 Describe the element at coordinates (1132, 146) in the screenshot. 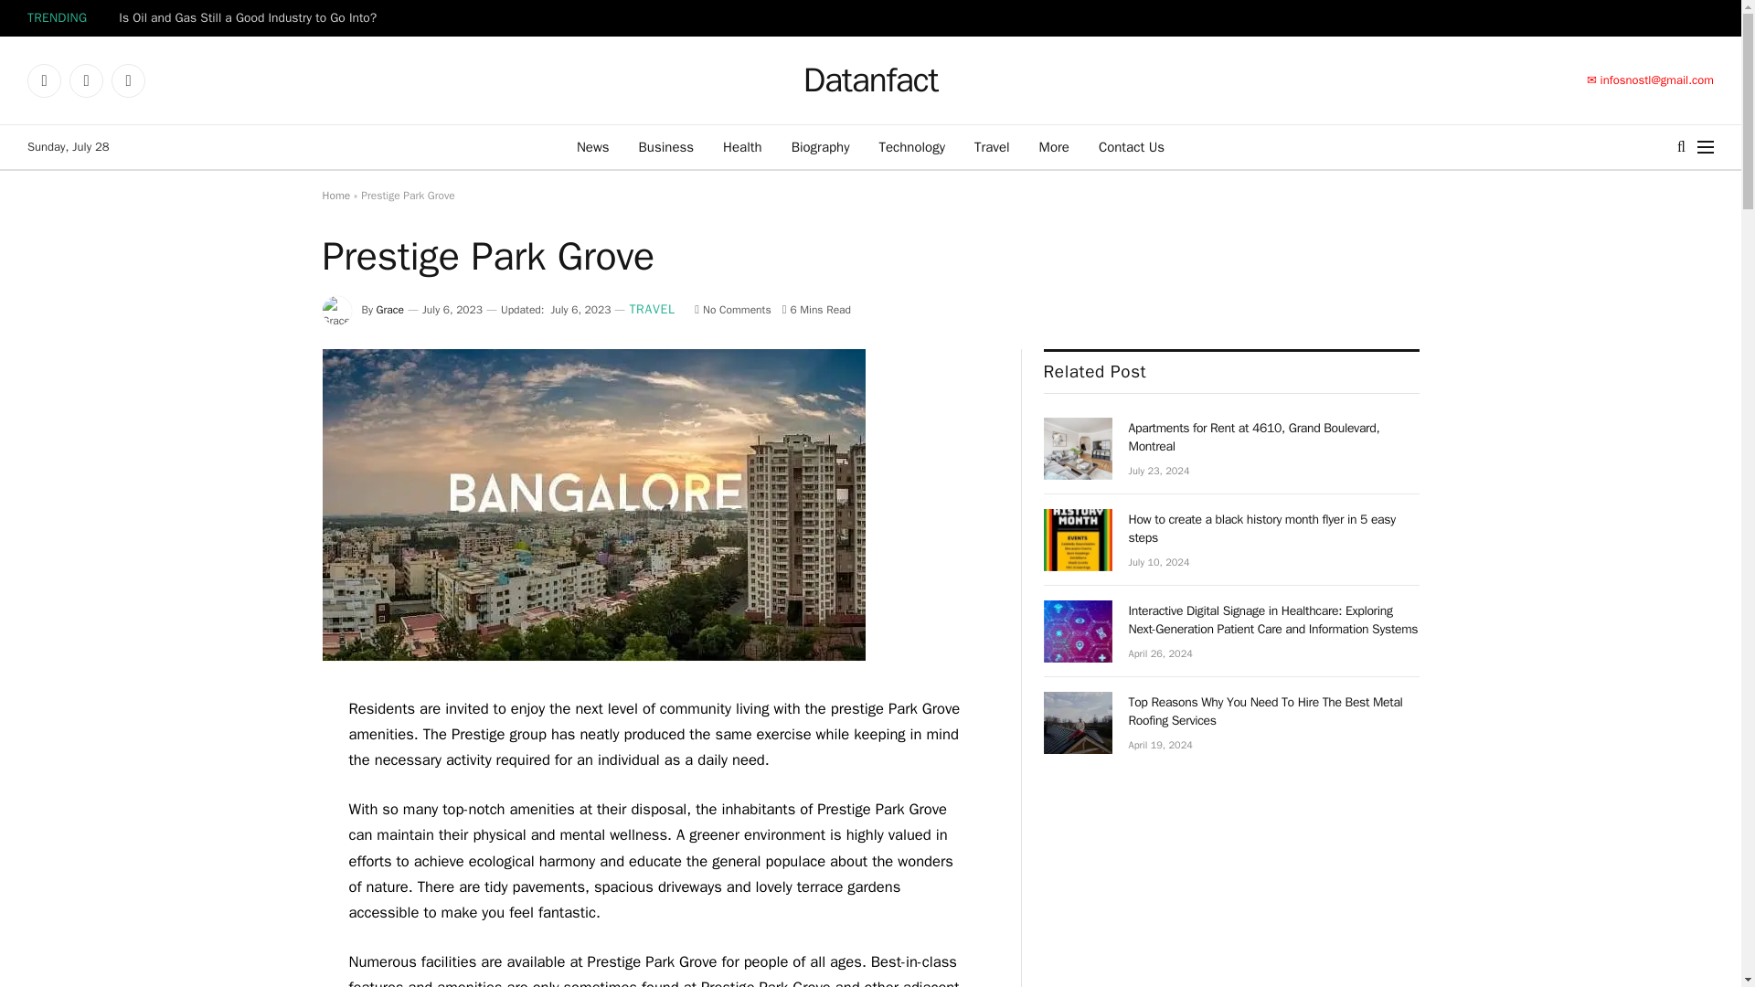

I see `Contact Us` at that location.